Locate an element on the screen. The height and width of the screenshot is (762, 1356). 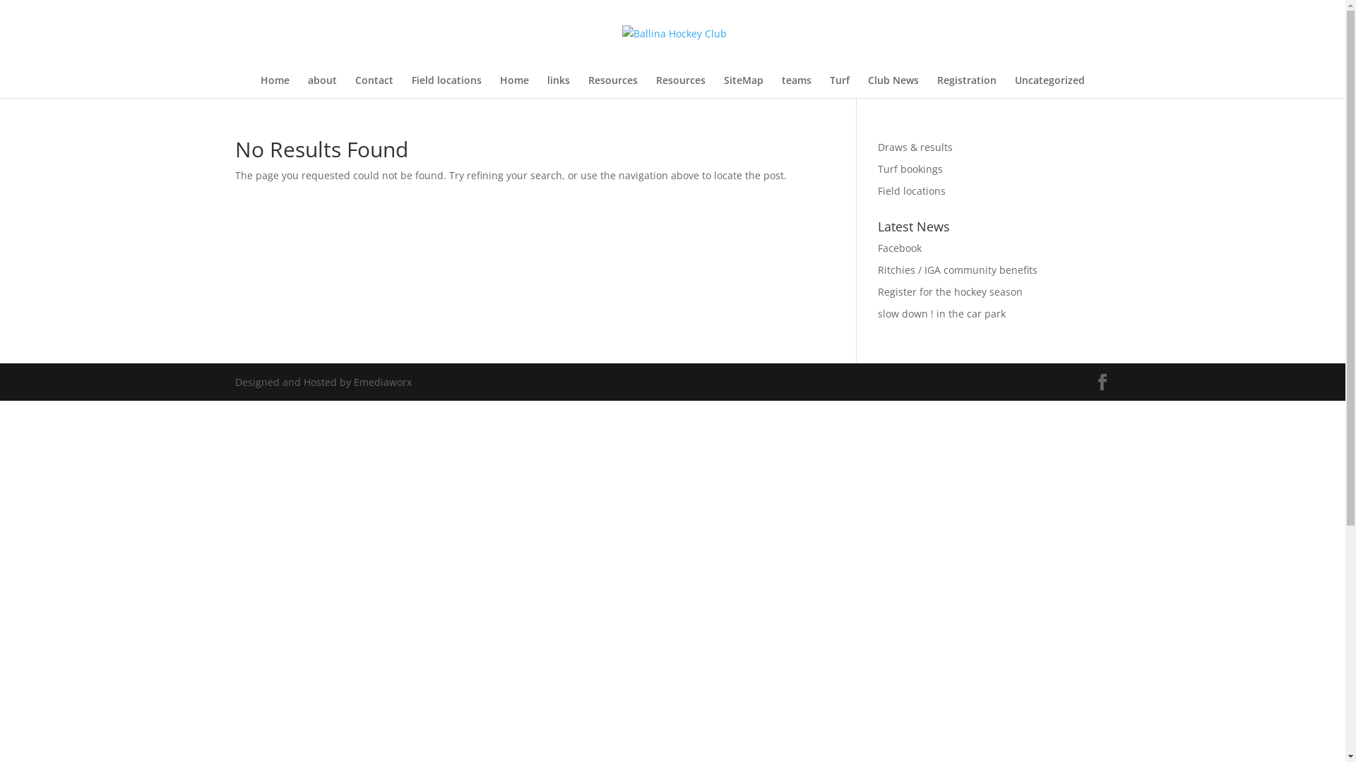
Resources is located at coordinates (613, 87).